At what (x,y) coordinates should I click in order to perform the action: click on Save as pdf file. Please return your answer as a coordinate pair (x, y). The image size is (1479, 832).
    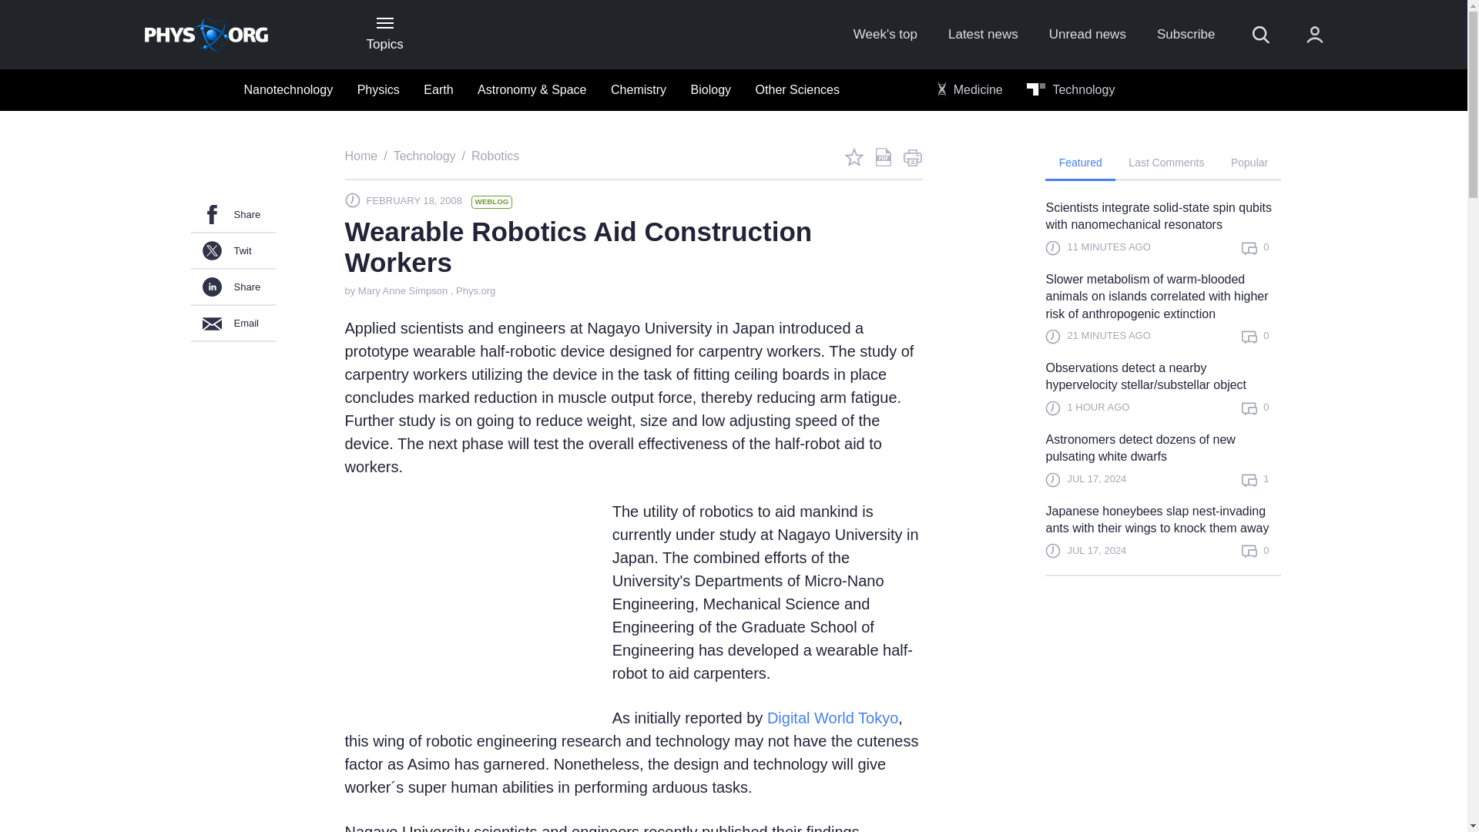
    Looking at the image, I should click on (883, 157).